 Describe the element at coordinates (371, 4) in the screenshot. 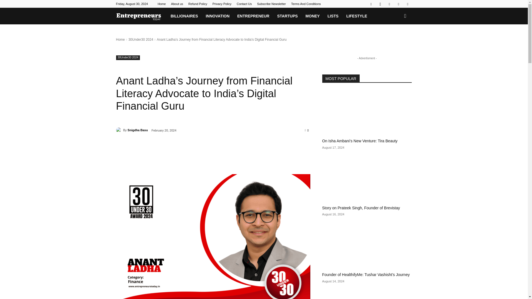

I see `Facebook` at that location.